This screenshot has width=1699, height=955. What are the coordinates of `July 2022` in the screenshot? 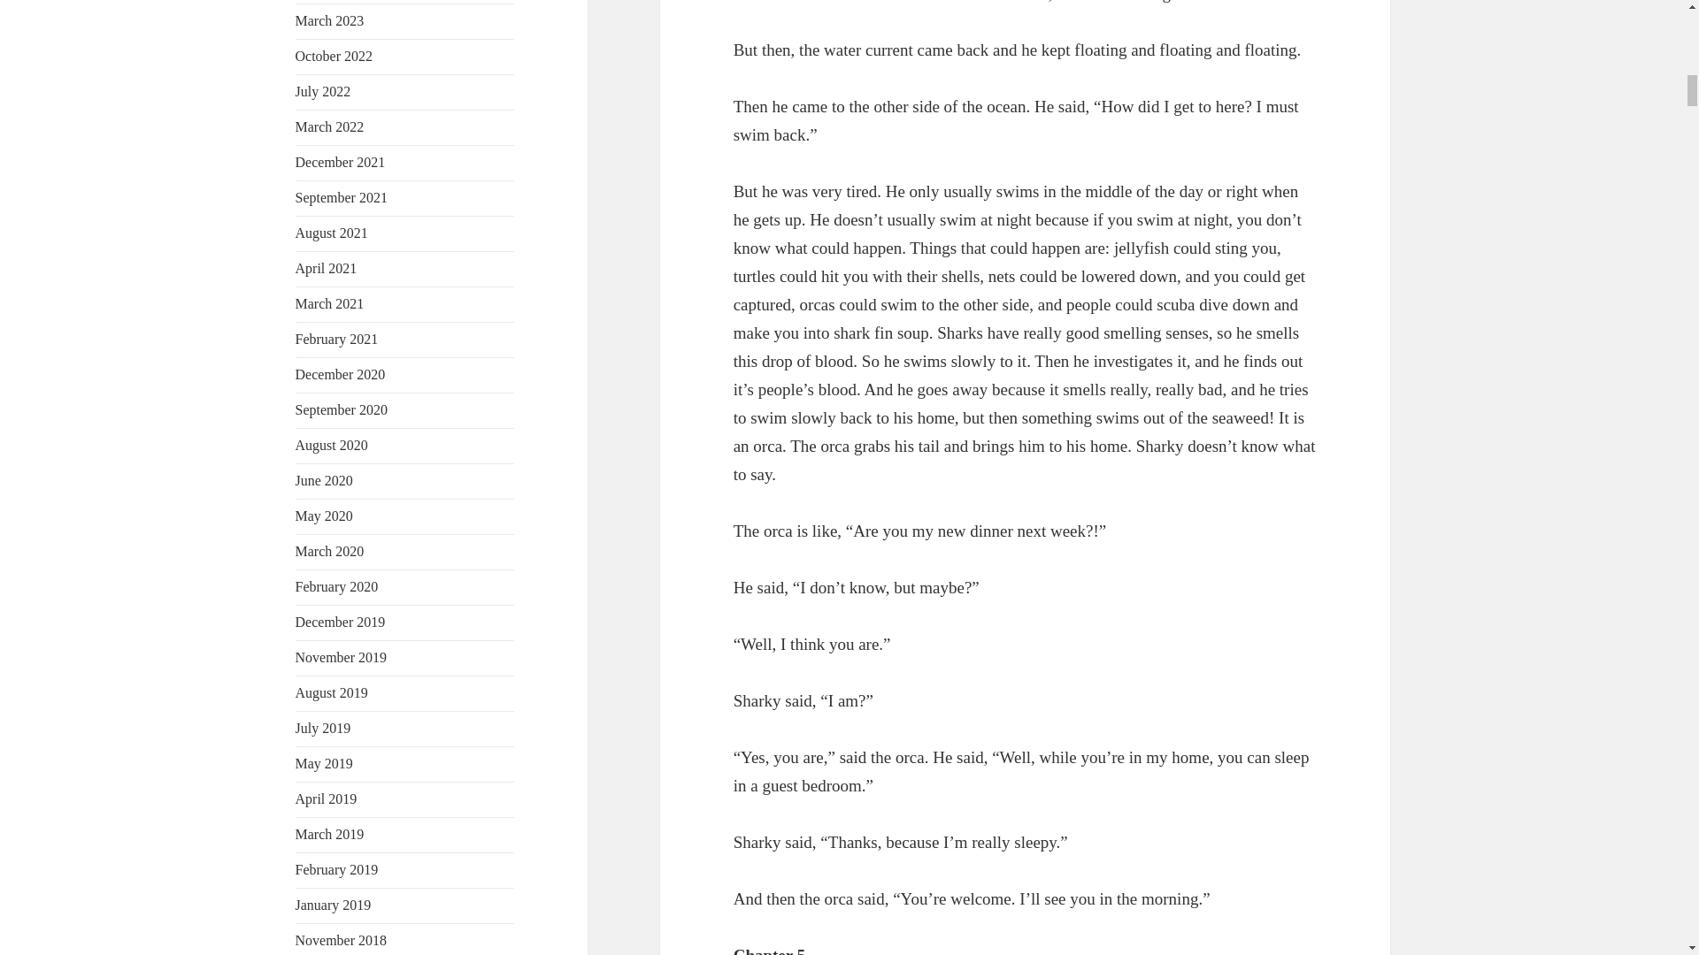 It's located at (324, 92).